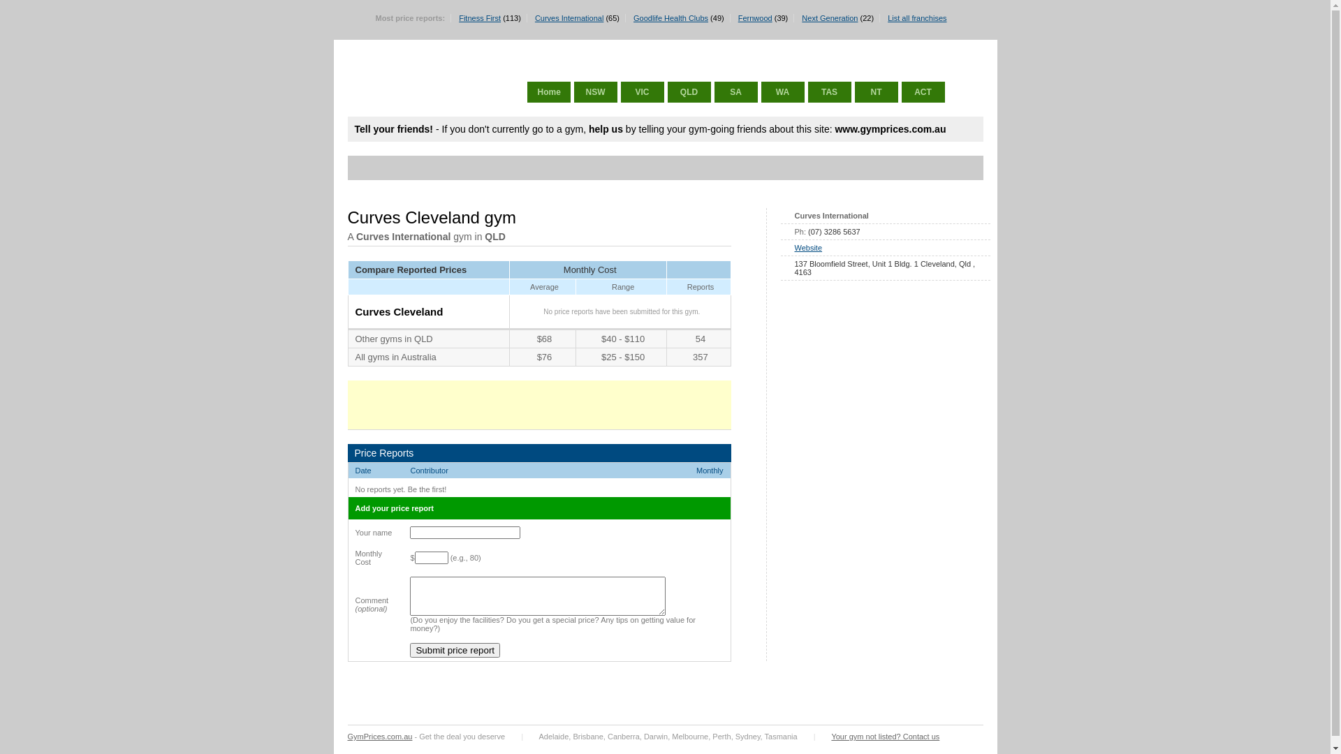 The width and height of the screenshot is (1341, 754). Describe the element at coordinates (917, 18) in the screenshot. I see `List all franchises` at that location.